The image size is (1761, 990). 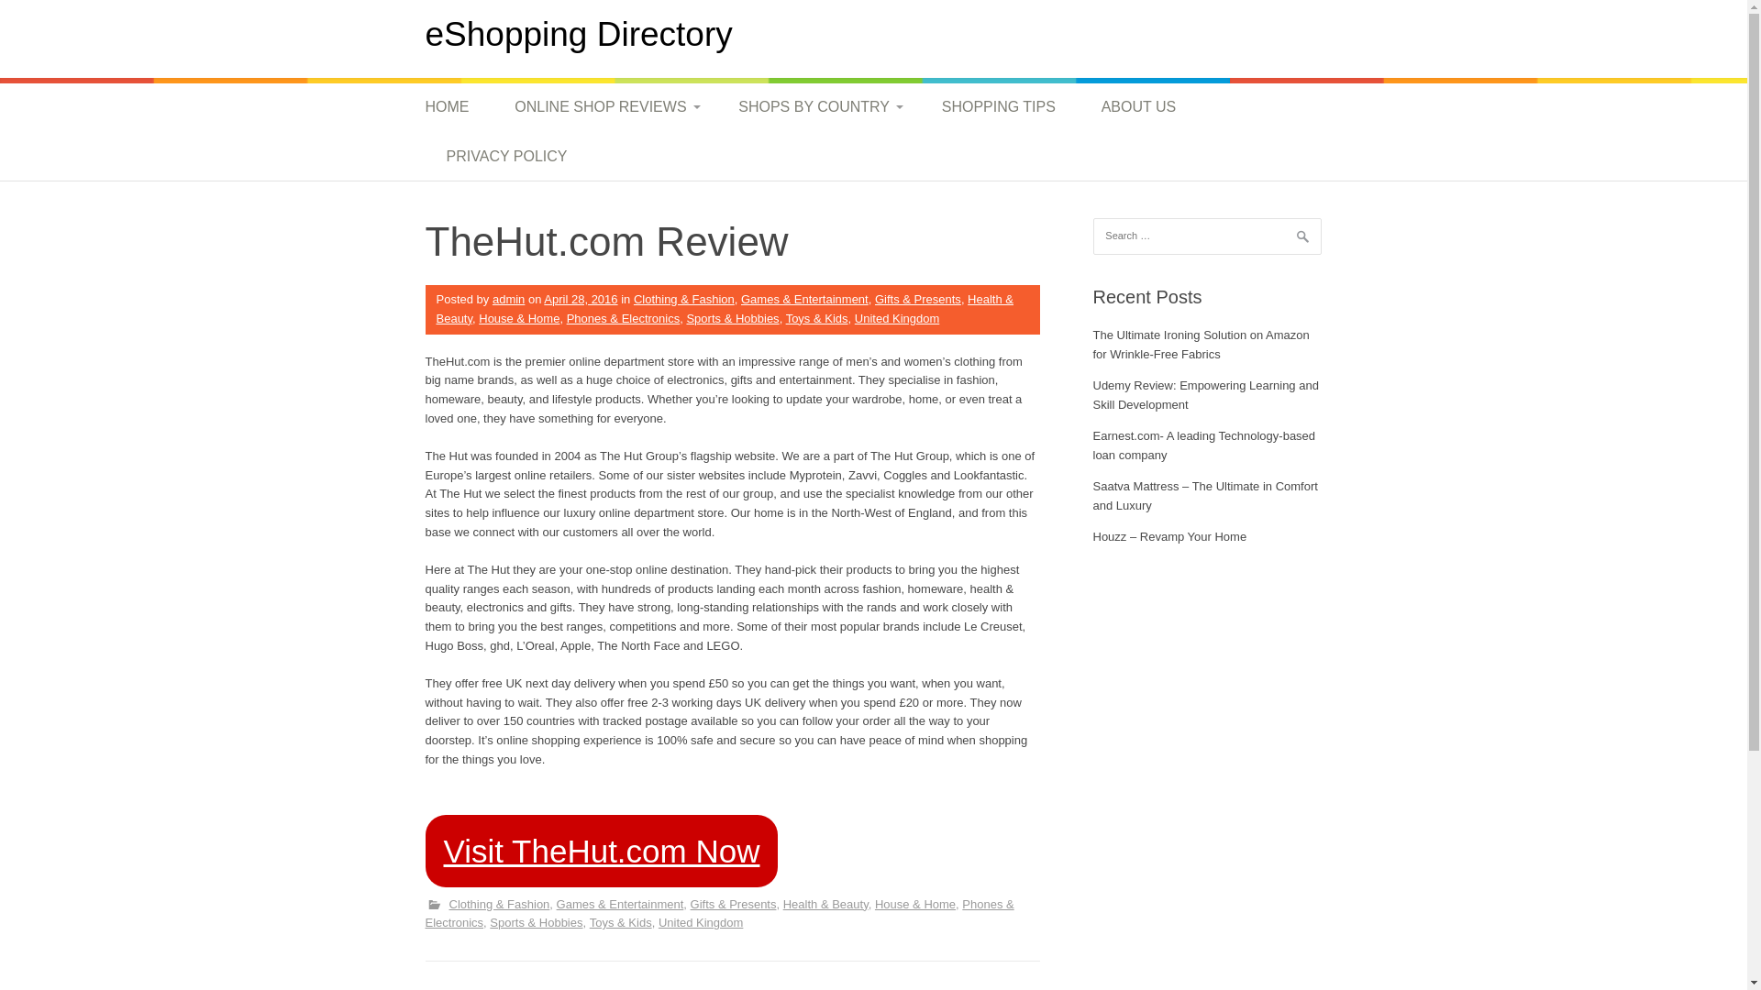 What do you see at coordinates (603, 106) in the screenshot?
I see `ONLINE SHOP REVIEWS` at bounding box center [603, 106].